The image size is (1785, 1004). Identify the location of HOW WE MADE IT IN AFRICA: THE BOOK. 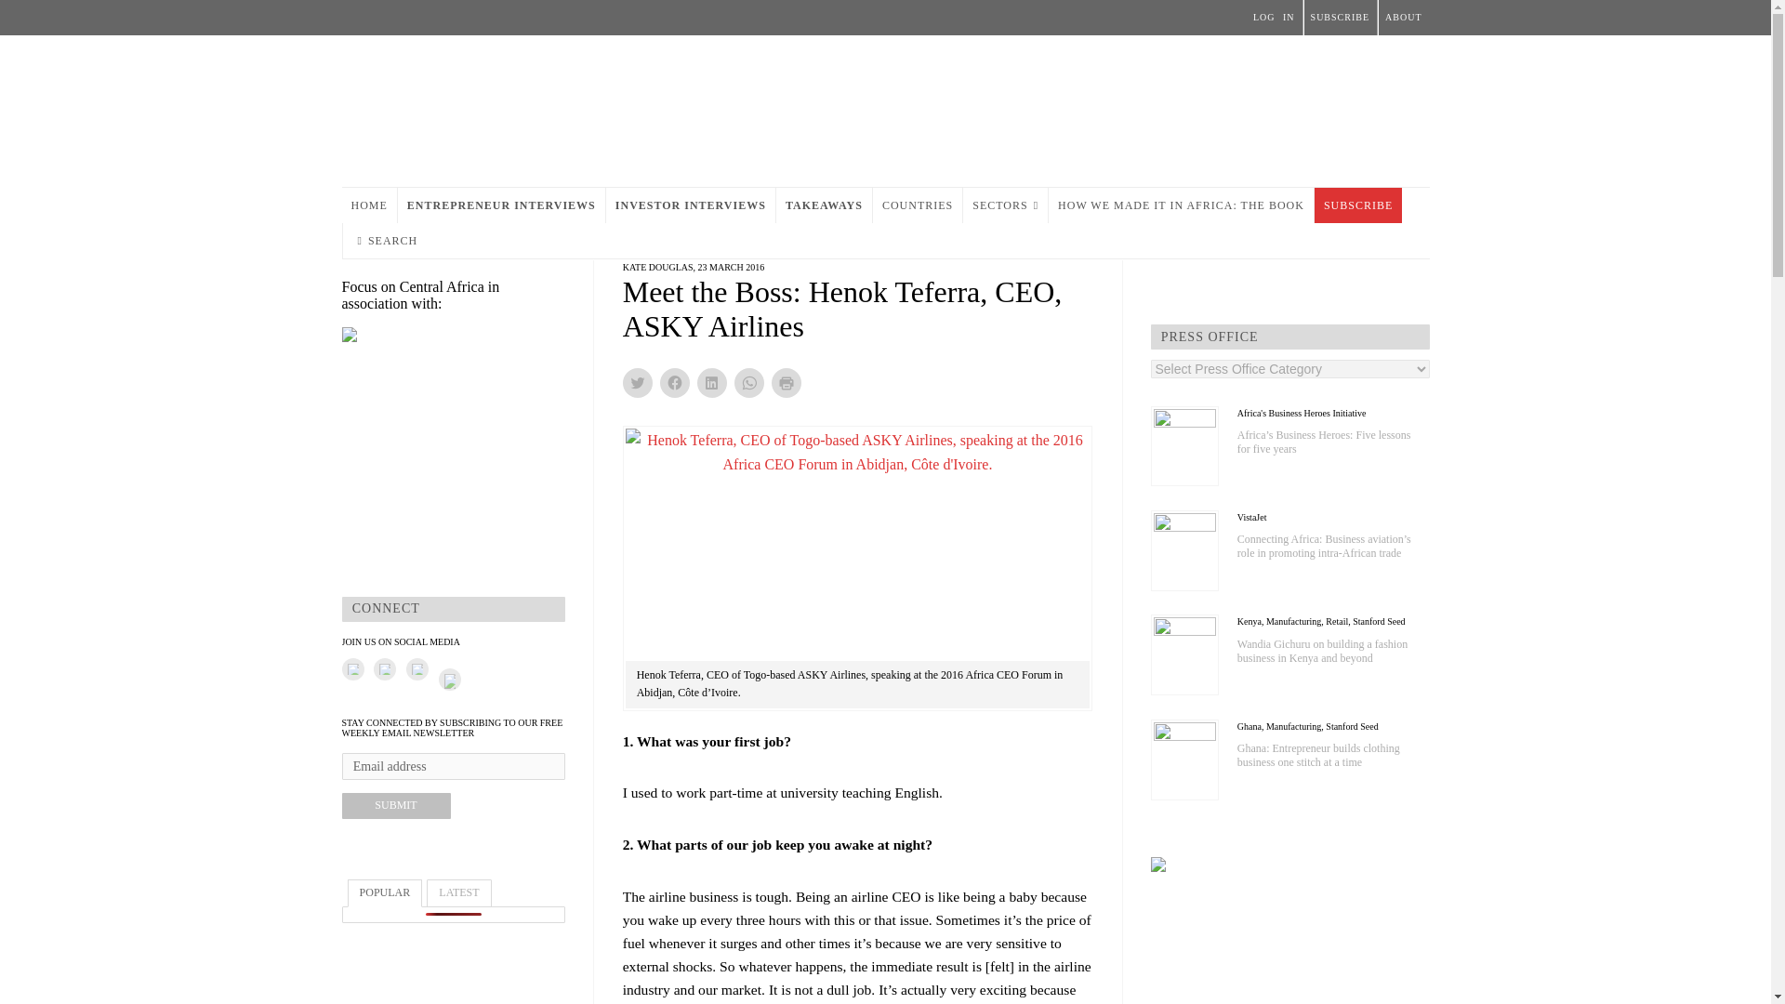
(1181, 205).